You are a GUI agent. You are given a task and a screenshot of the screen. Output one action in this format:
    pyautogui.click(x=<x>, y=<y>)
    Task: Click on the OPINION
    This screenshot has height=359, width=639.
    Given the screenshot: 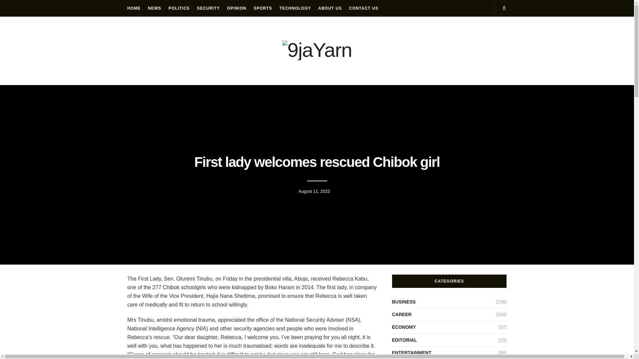 What is the action you would take?
    pyautogui.click(x=237, y=8)
    